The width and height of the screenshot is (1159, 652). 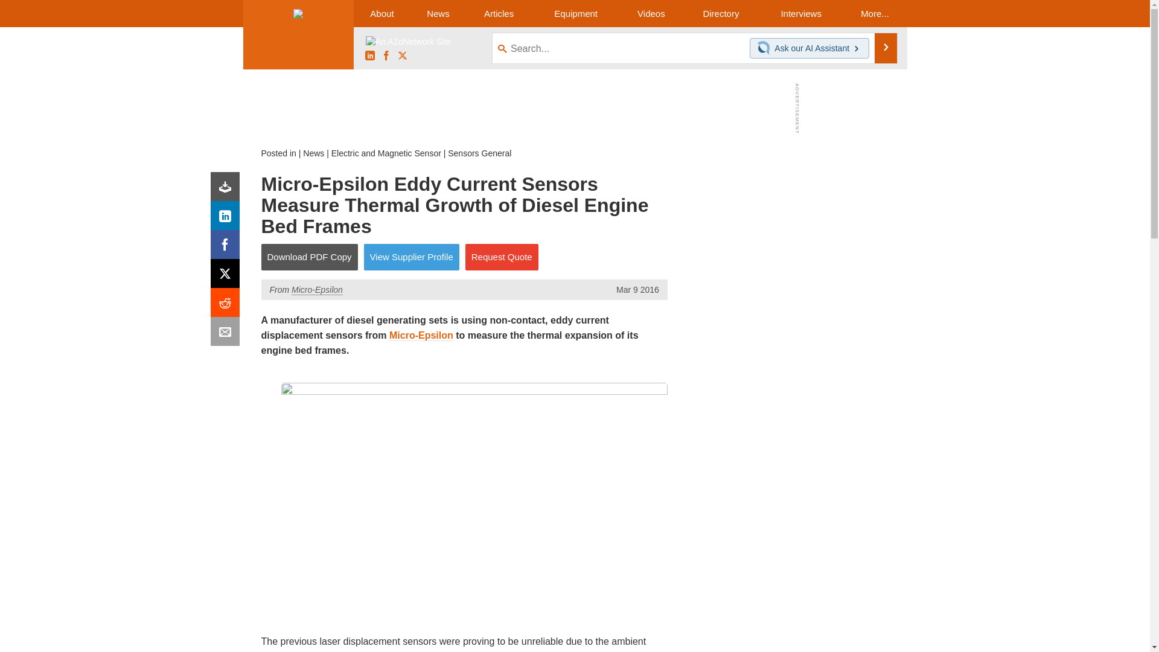 I want to click on X, so click(x=228, y=276).